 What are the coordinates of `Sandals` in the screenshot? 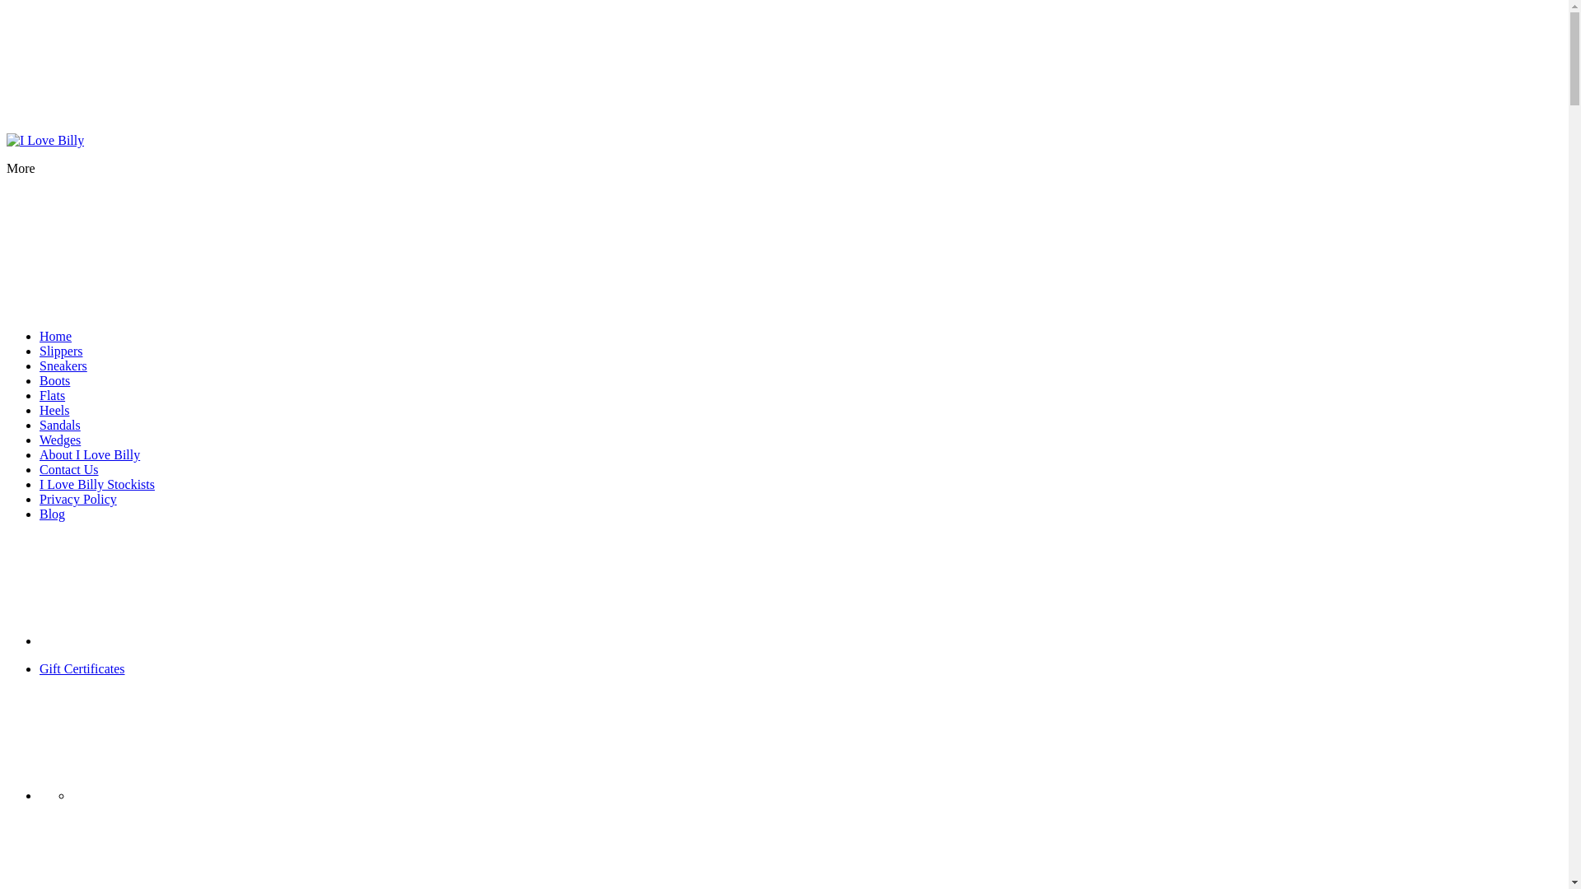 It's located at (60, 425).